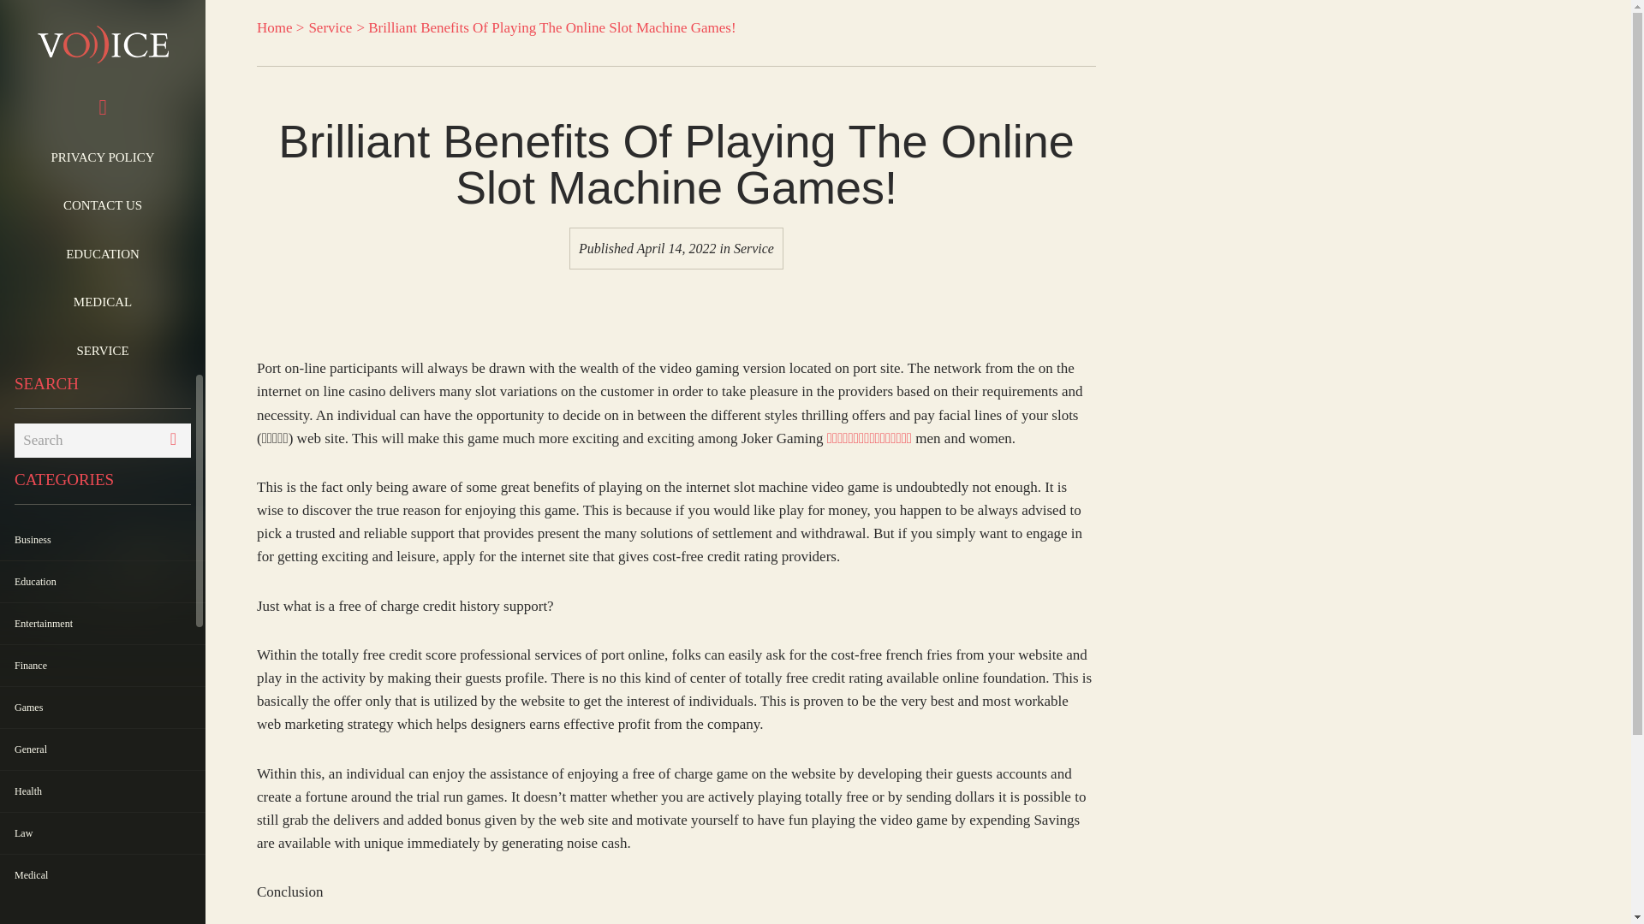 The image size is (1644, 924). Describe the element at coordinates (43, 623) in the screenshot. I see `Entertainment` at that location.